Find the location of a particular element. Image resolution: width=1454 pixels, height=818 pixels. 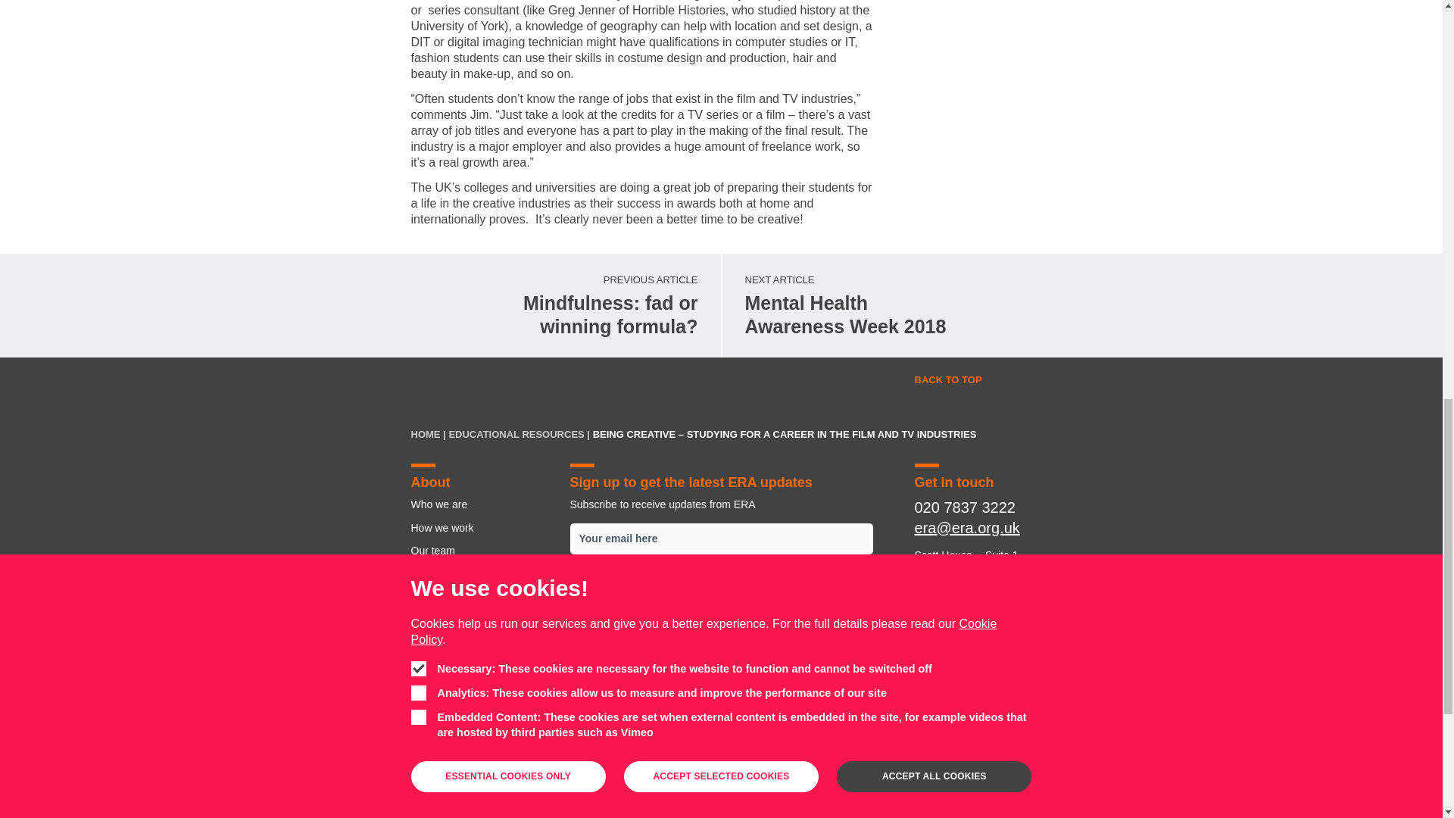

EDUCATIONAL RESOURCES is located at coordinates (516, 434).